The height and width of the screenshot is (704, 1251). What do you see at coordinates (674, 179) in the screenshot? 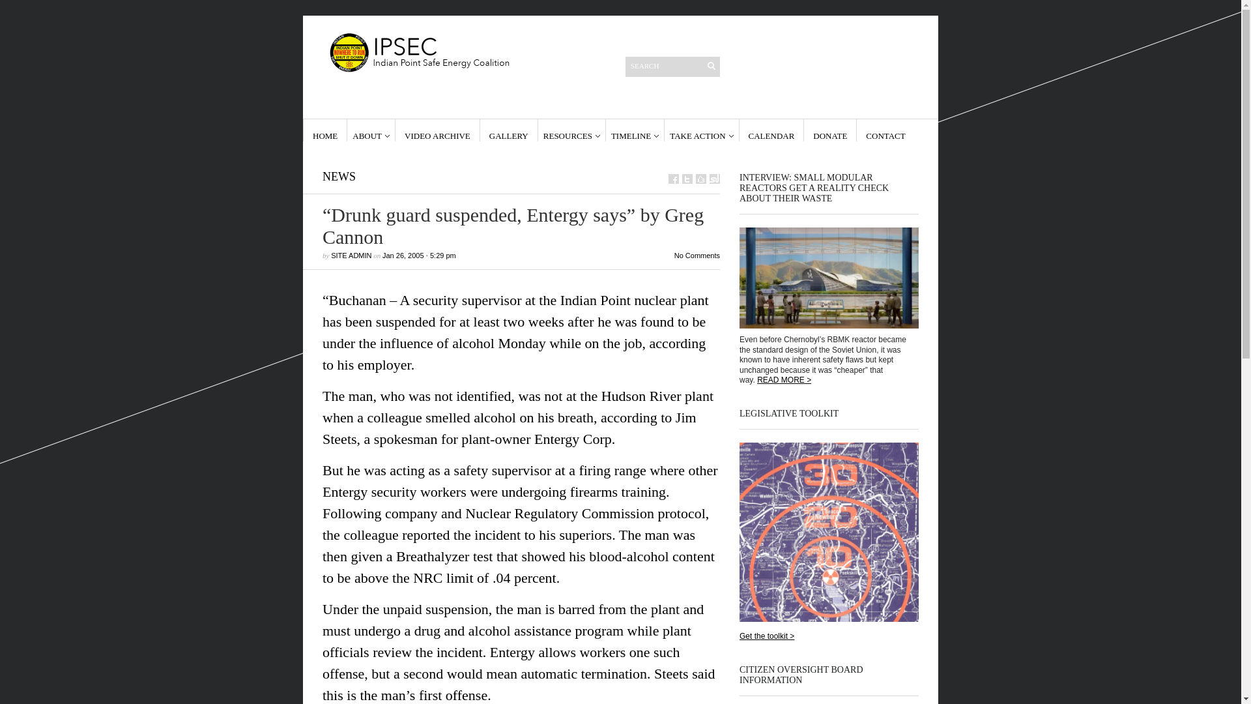
I see `Share on Facebook` at bounding box center [674, 179].